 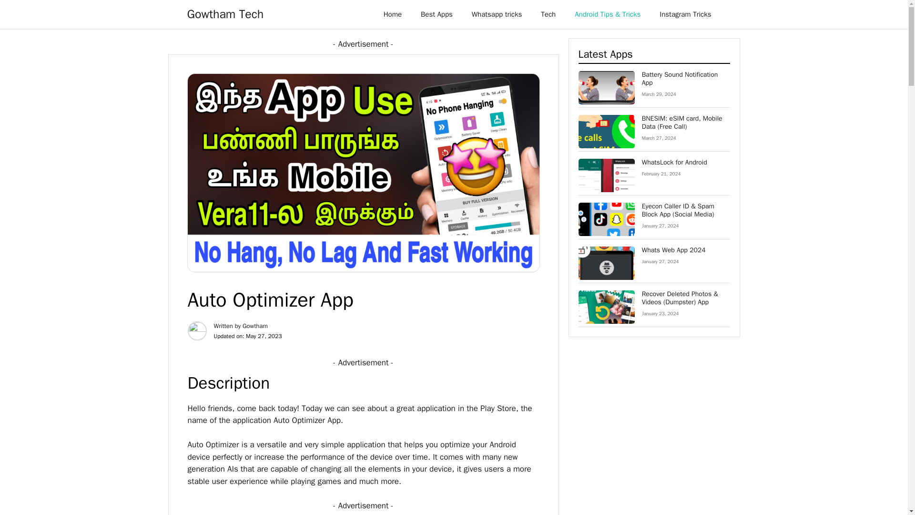 I want to click on Home, so click(x=393, y=14).